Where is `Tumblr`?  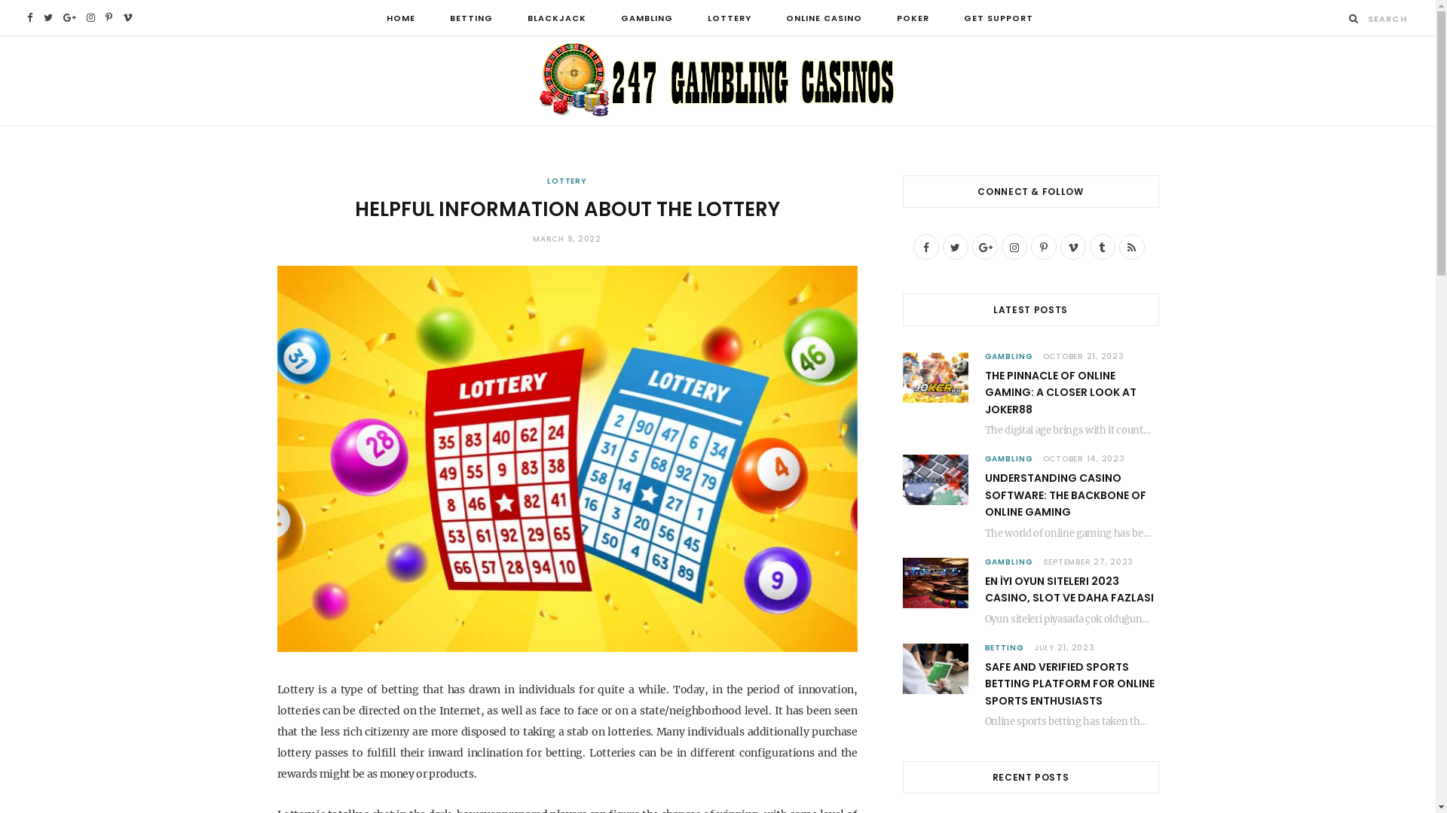
Tumblr is located at coordinates (1103, 247).